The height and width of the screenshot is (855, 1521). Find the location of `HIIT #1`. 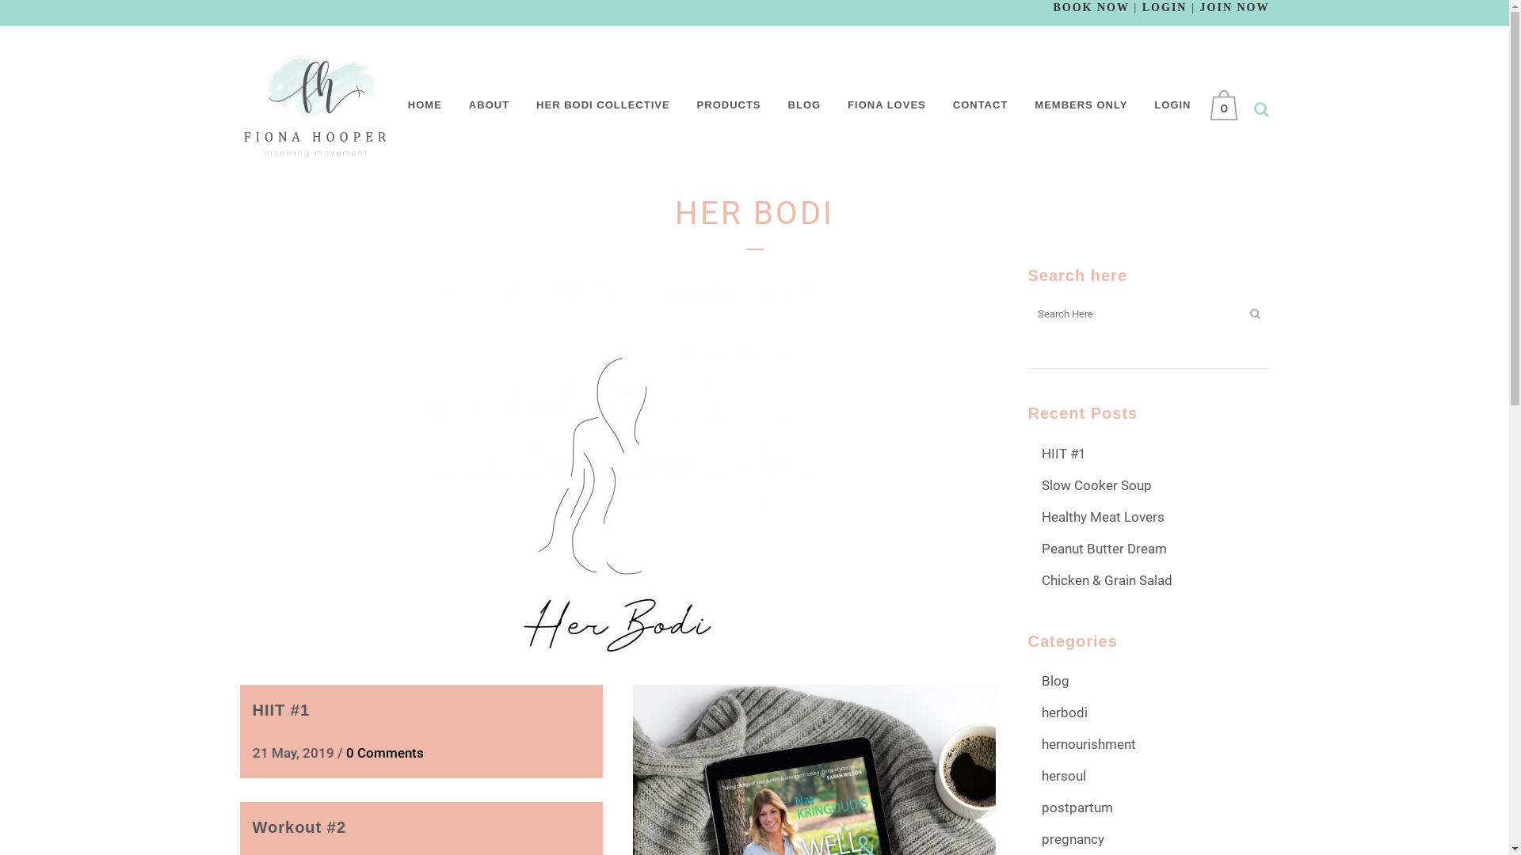

HIIT #1 is located at coordinates (280, 710).